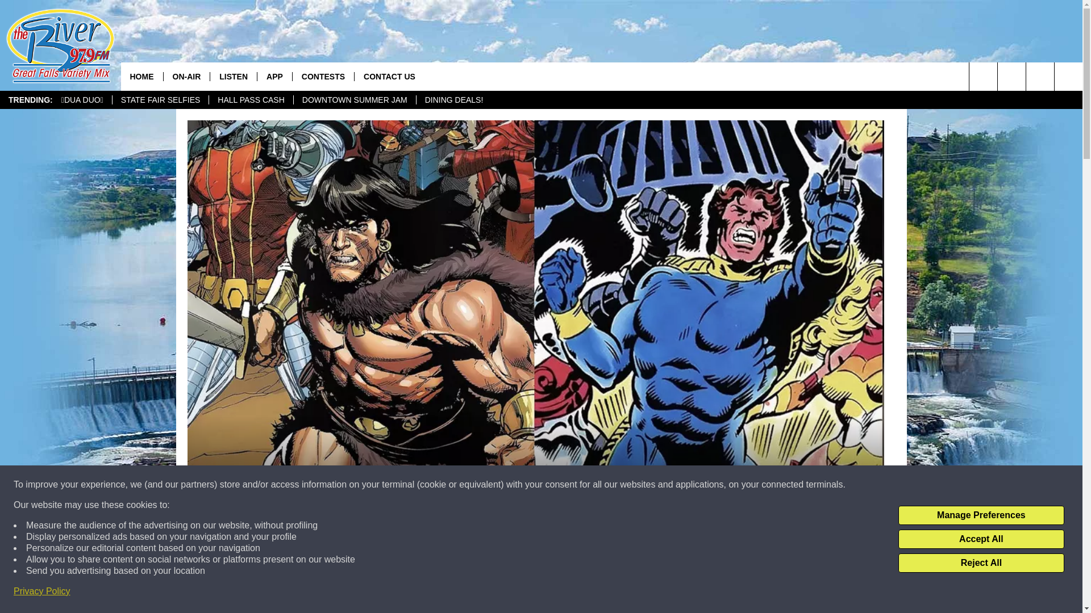 The width and height of the screenshot is (1091, 613). What do you see at coordinates (141, 76) in the screenshot?
I see `HOME` at bounding box center [141, 76].